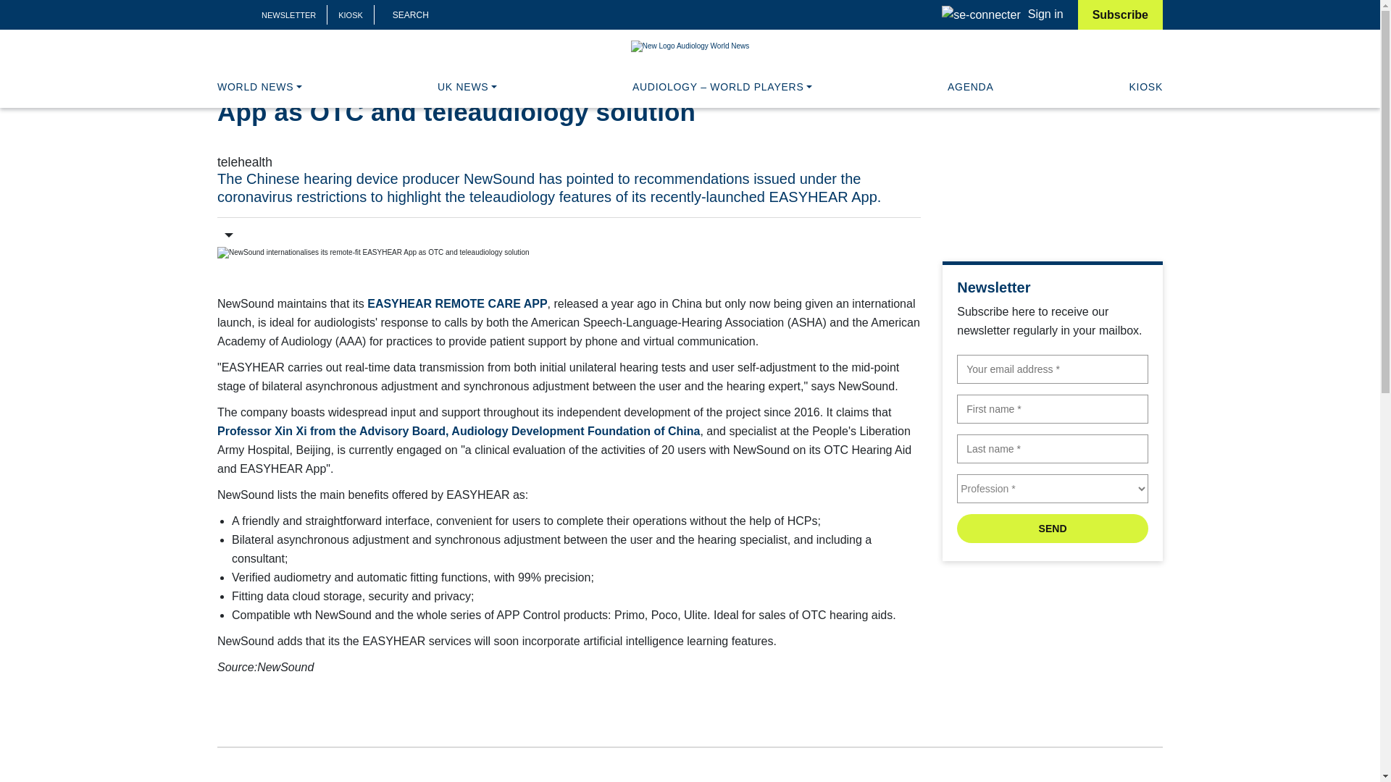 The height and width of the screenshot is (782, 1391). I want to click on WORLD NEWS, so click(259, 87).